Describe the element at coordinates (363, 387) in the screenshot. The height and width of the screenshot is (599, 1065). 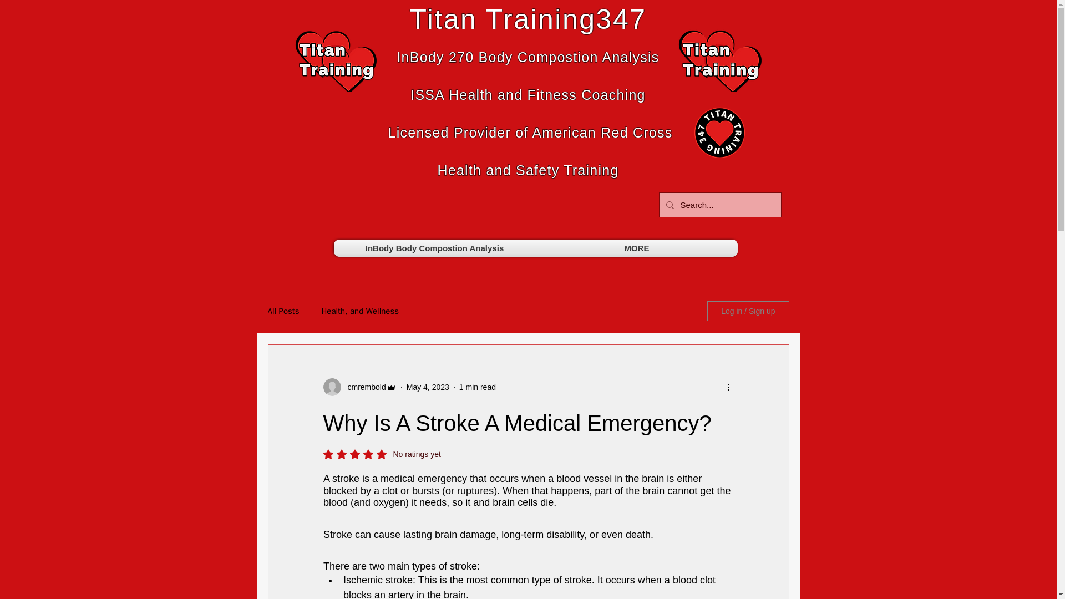
I see `cmrembold` at that location.